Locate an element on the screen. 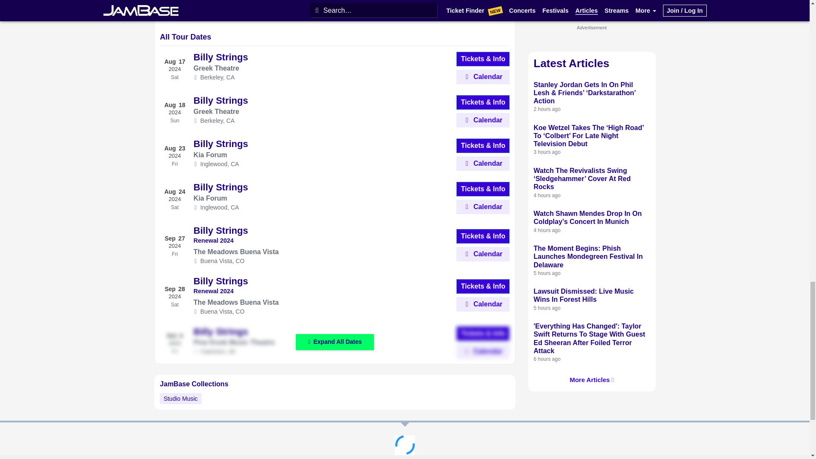  Click to register or log in. is located at coordinates (483, 120).